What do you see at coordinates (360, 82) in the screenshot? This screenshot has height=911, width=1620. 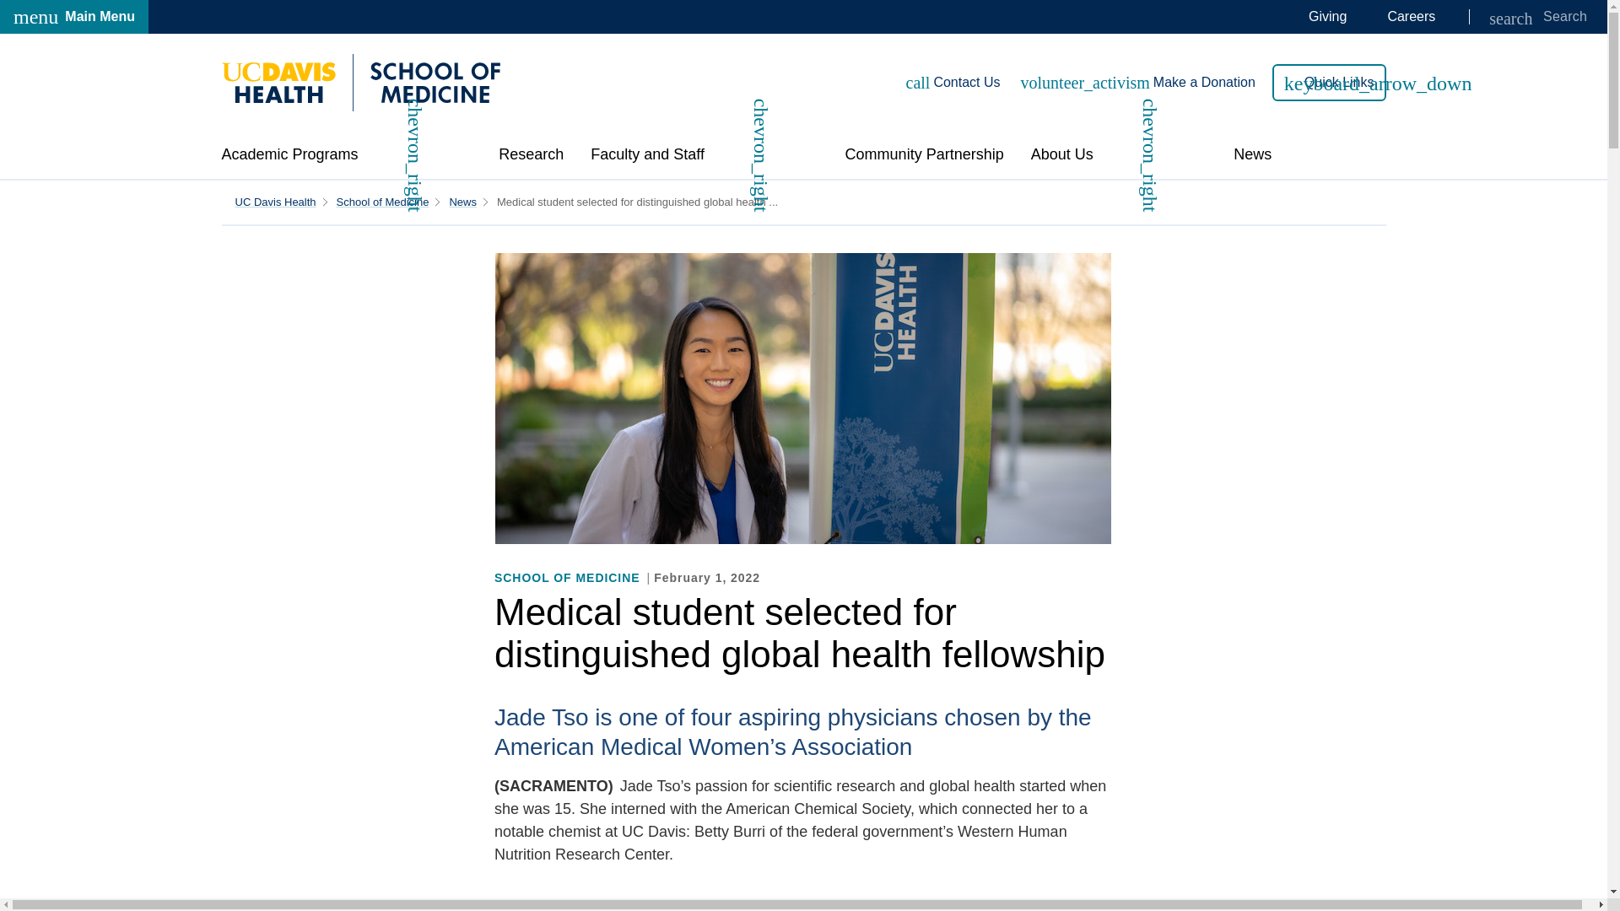 I see `School of Medicine` at bounding box center [360, 82].